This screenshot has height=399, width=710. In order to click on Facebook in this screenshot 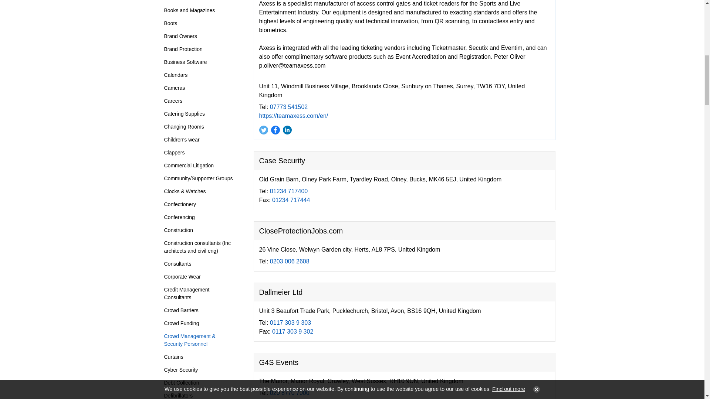, I will do `click(275, 130)`.